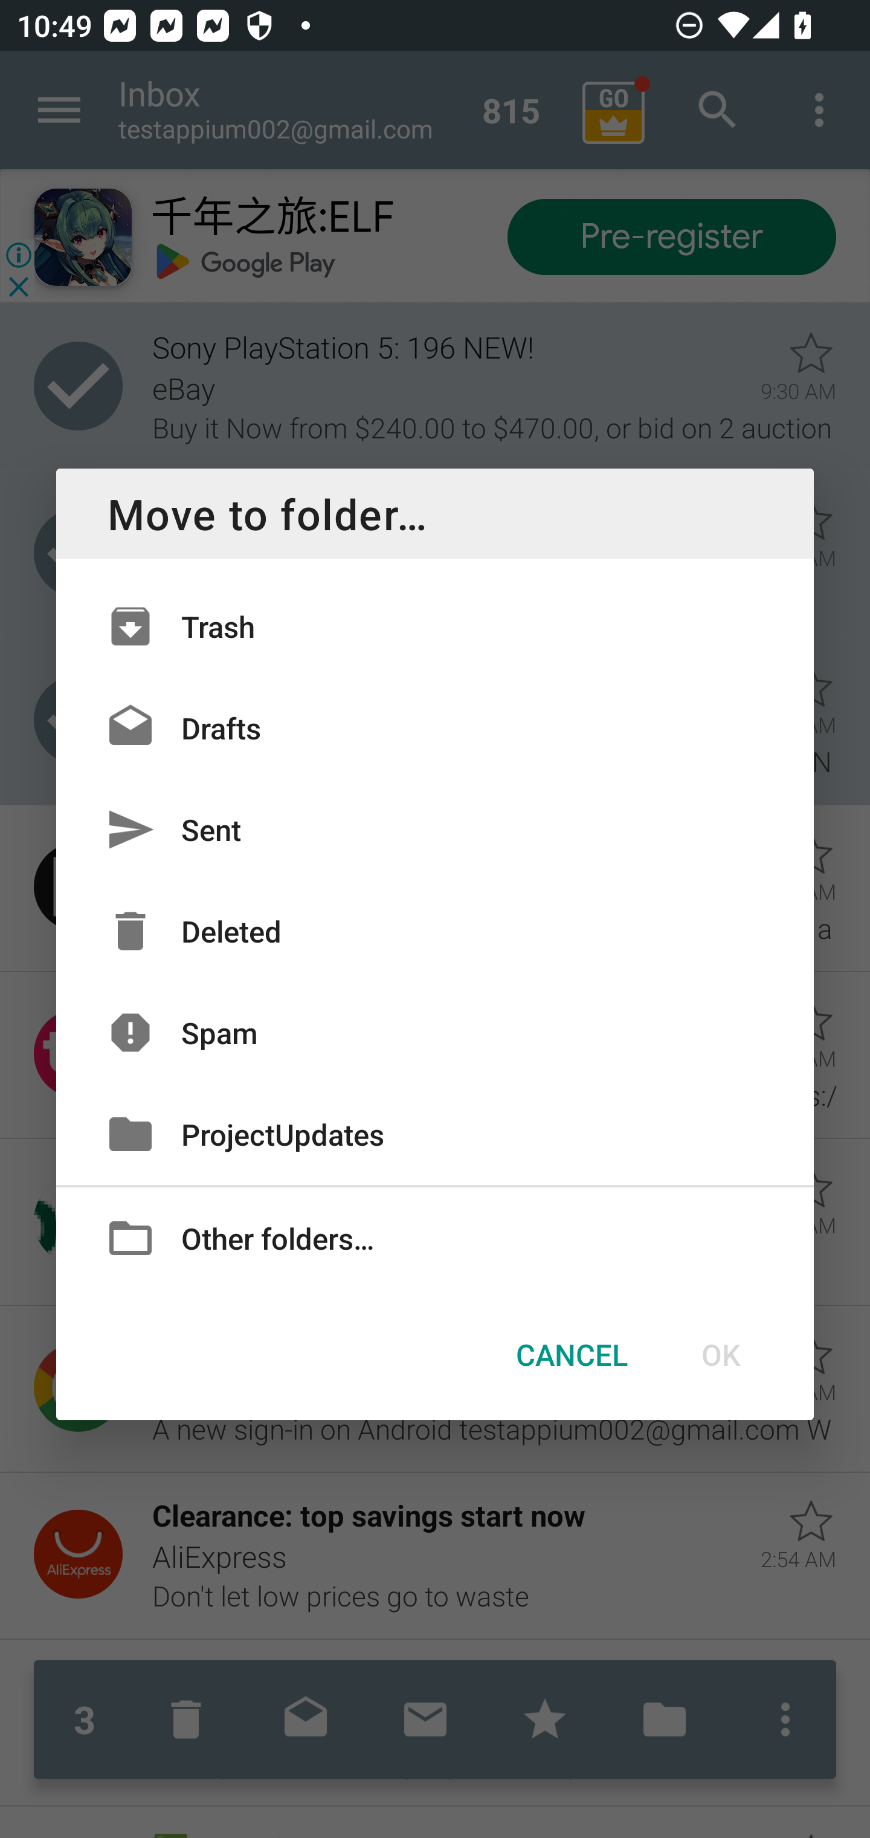 This screenshot has height=1838, width=870. Describe the element at coordinates (720, 1354) in the screenshot. I see `OK` at that location.